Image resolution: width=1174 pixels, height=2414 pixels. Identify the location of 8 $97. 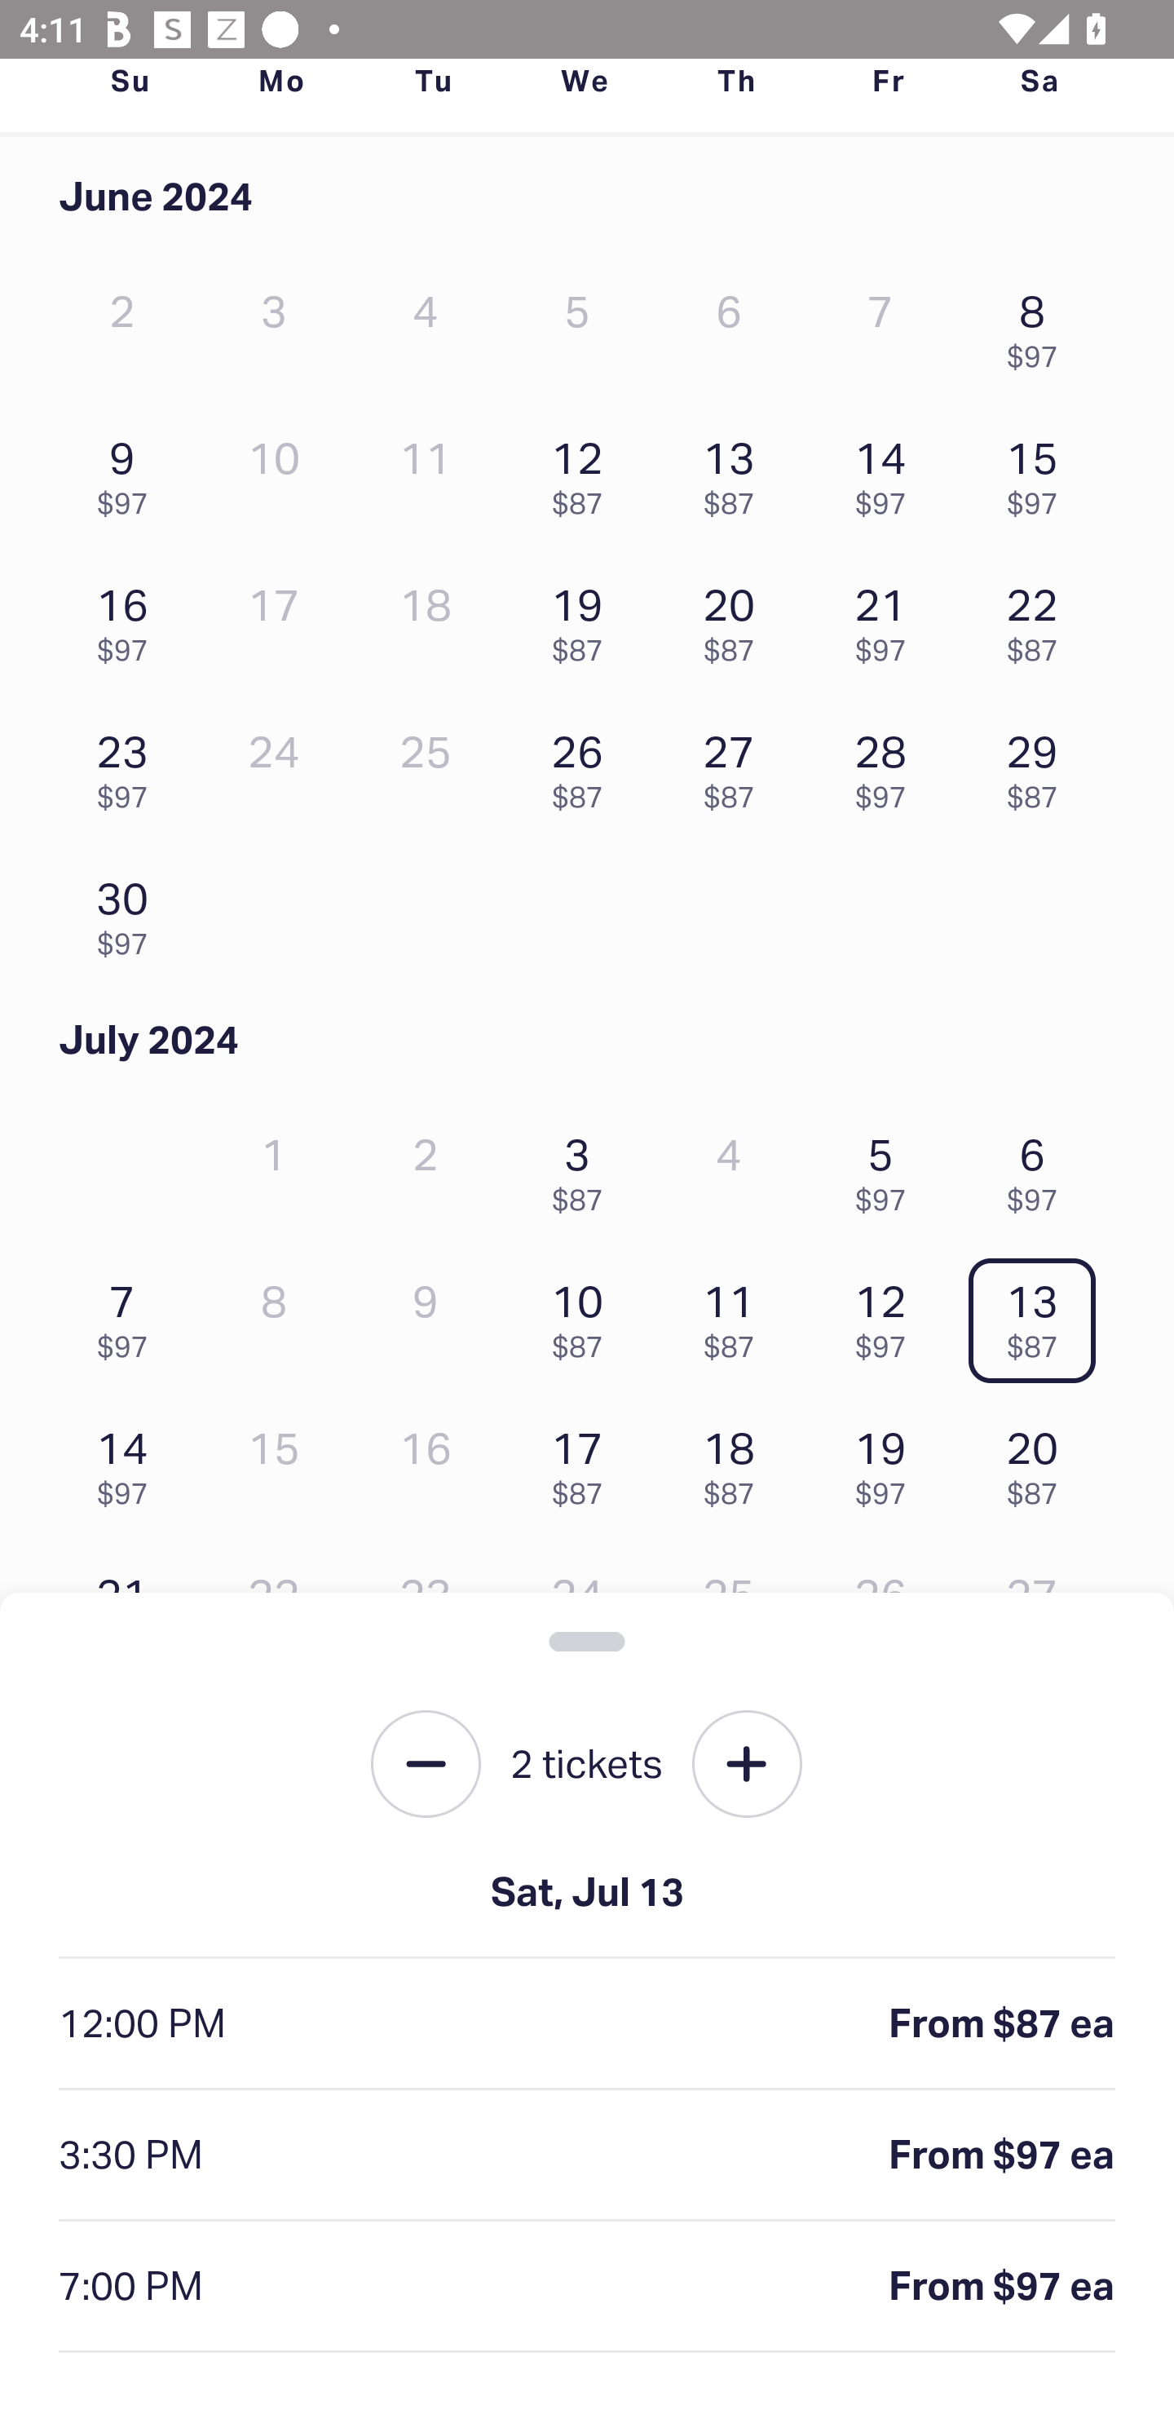
(1039, 325).